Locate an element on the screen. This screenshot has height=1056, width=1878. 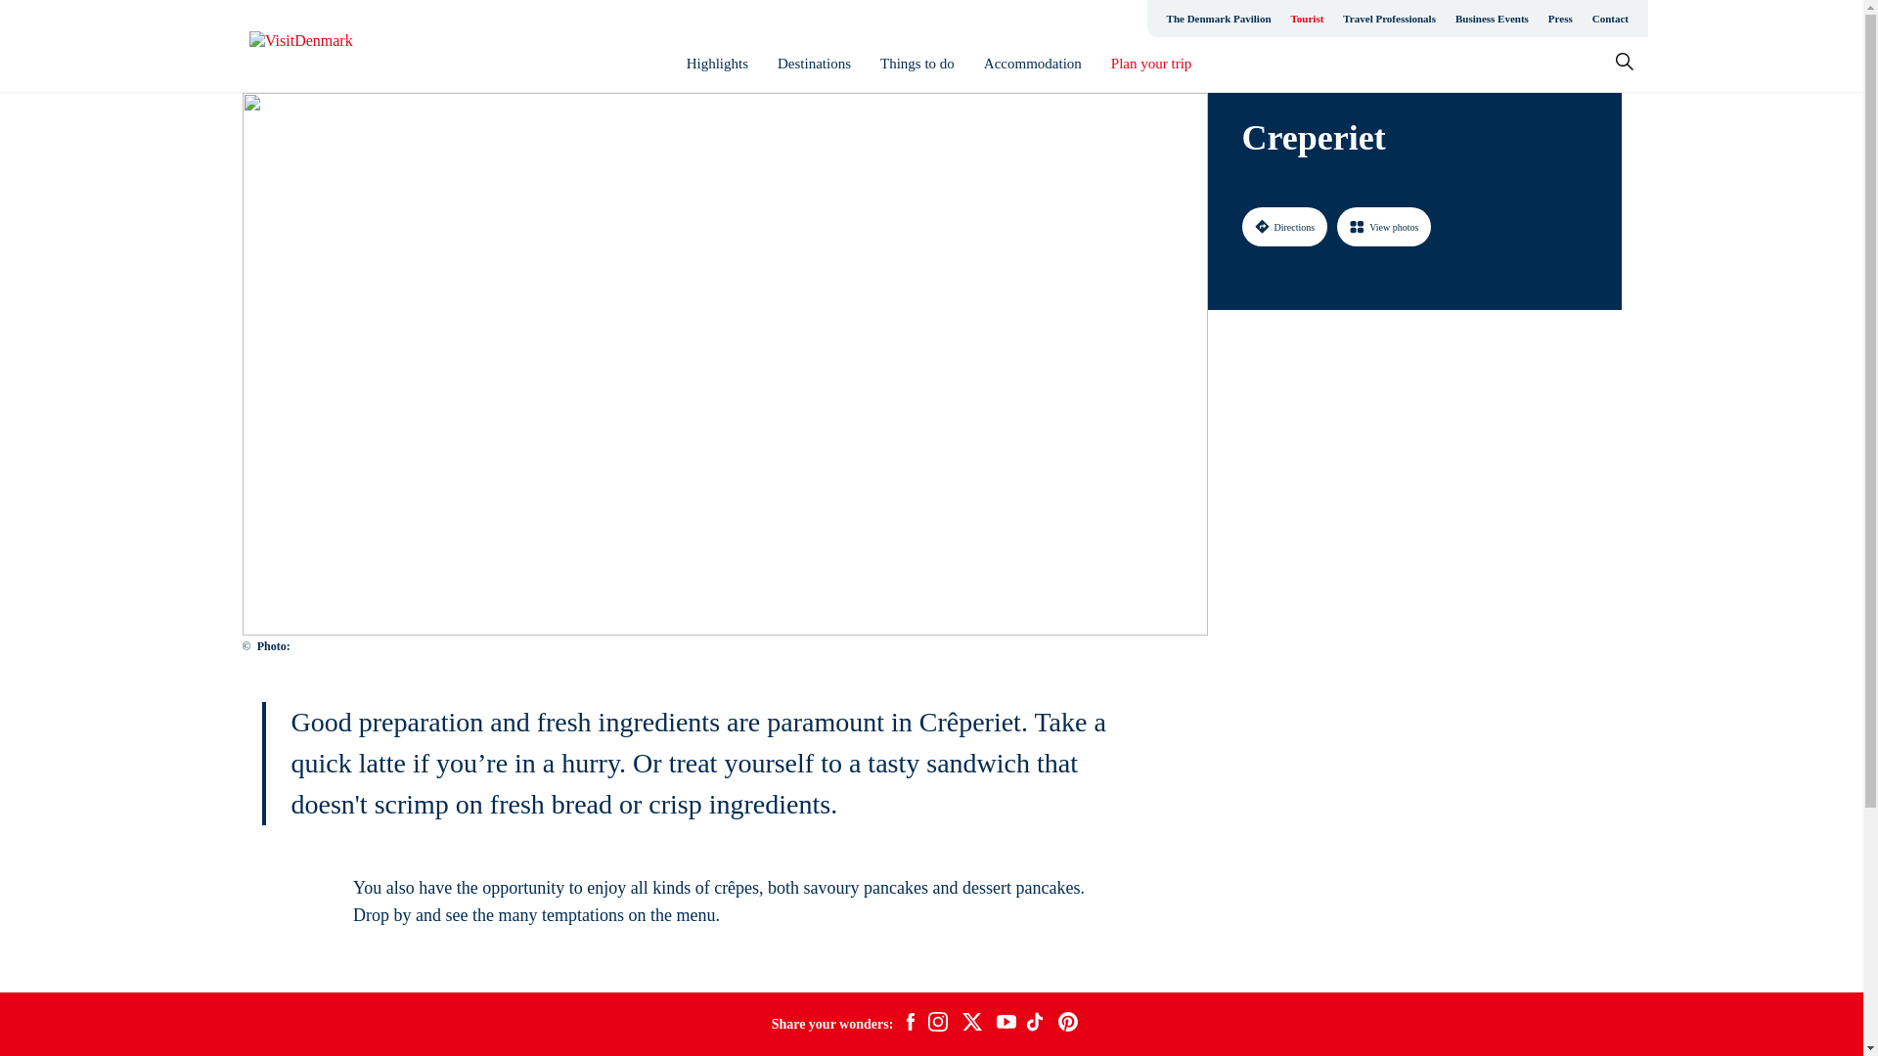
Press is located at coordinates (1560, 18).